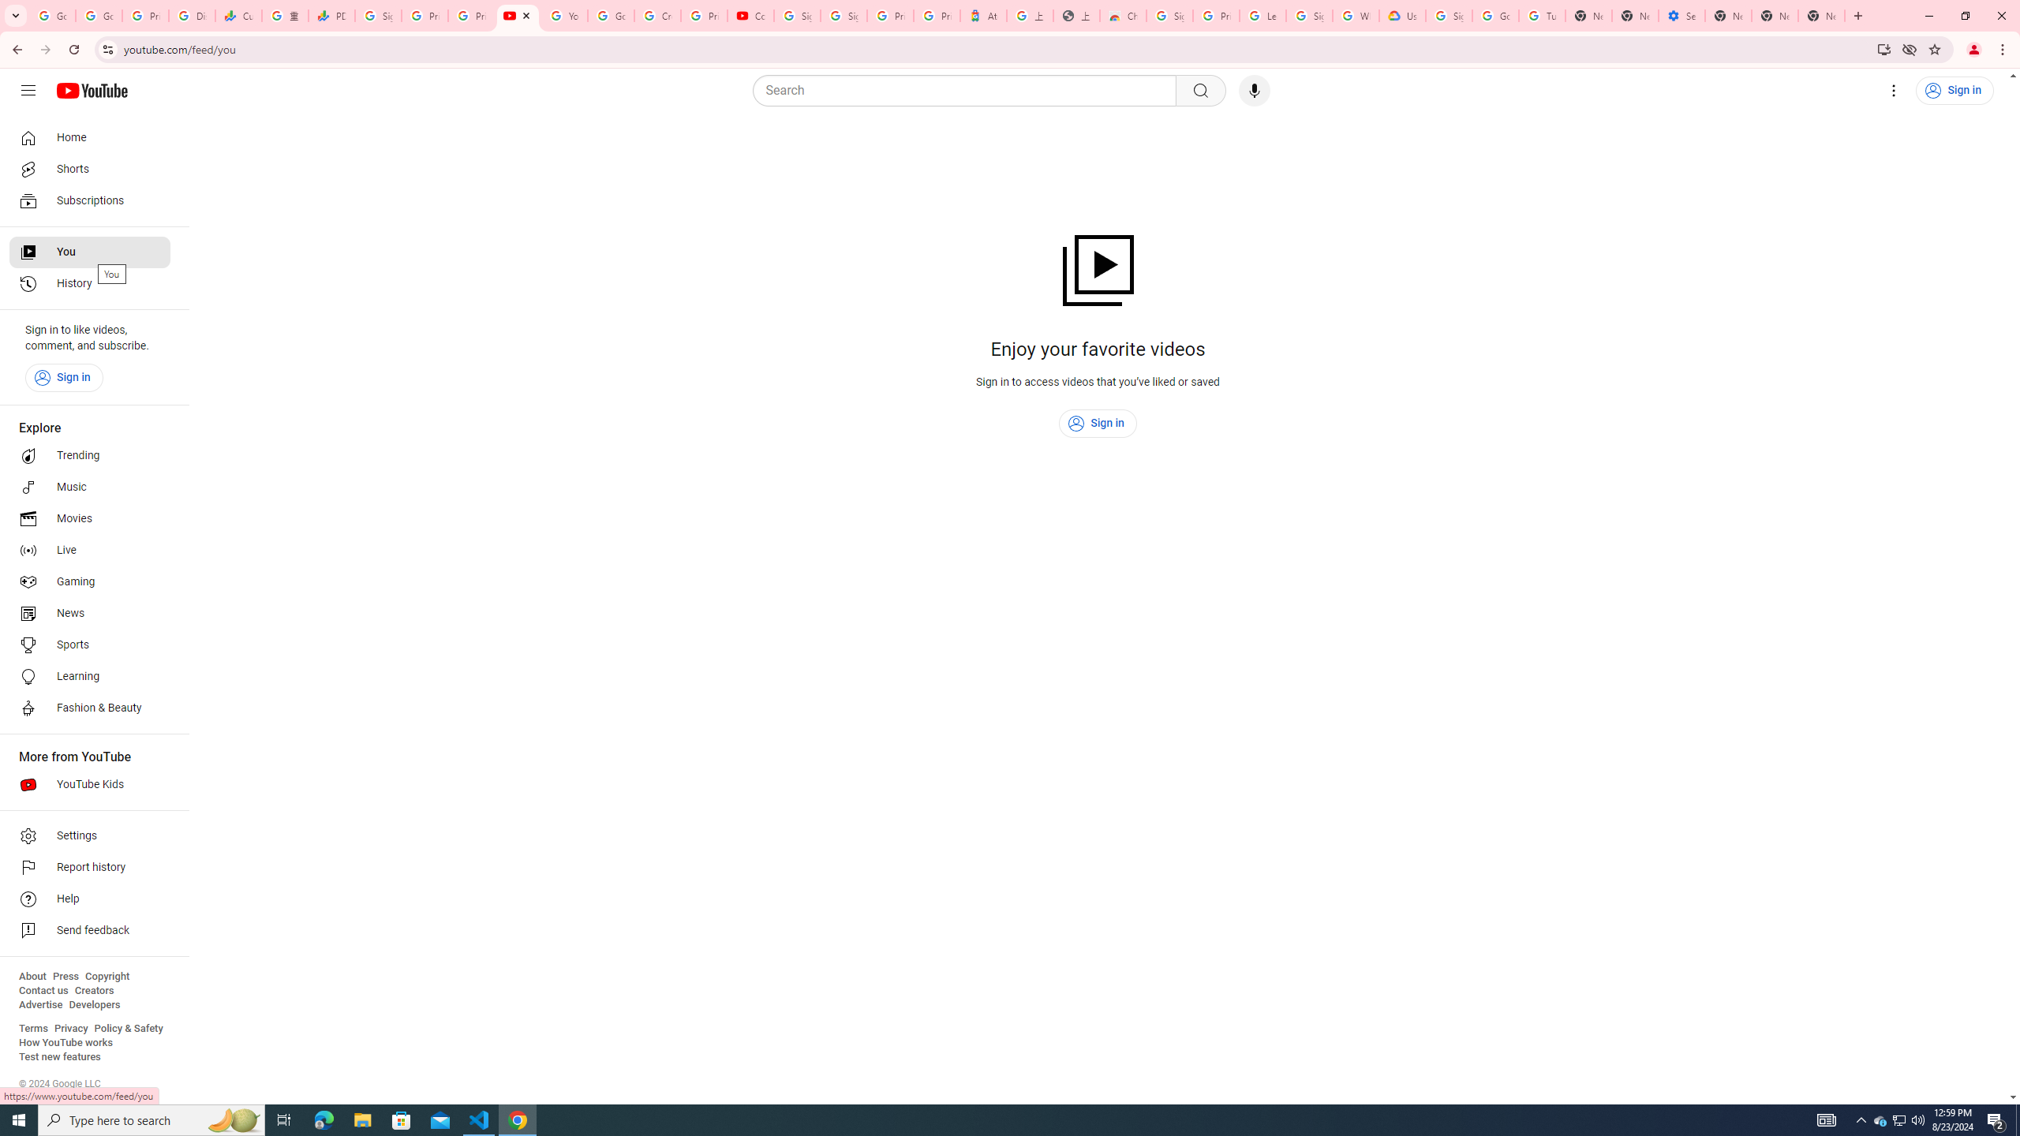  I want to click on Content Creator Programs & Opportunities - YouTube Creators, so click(751, 16).